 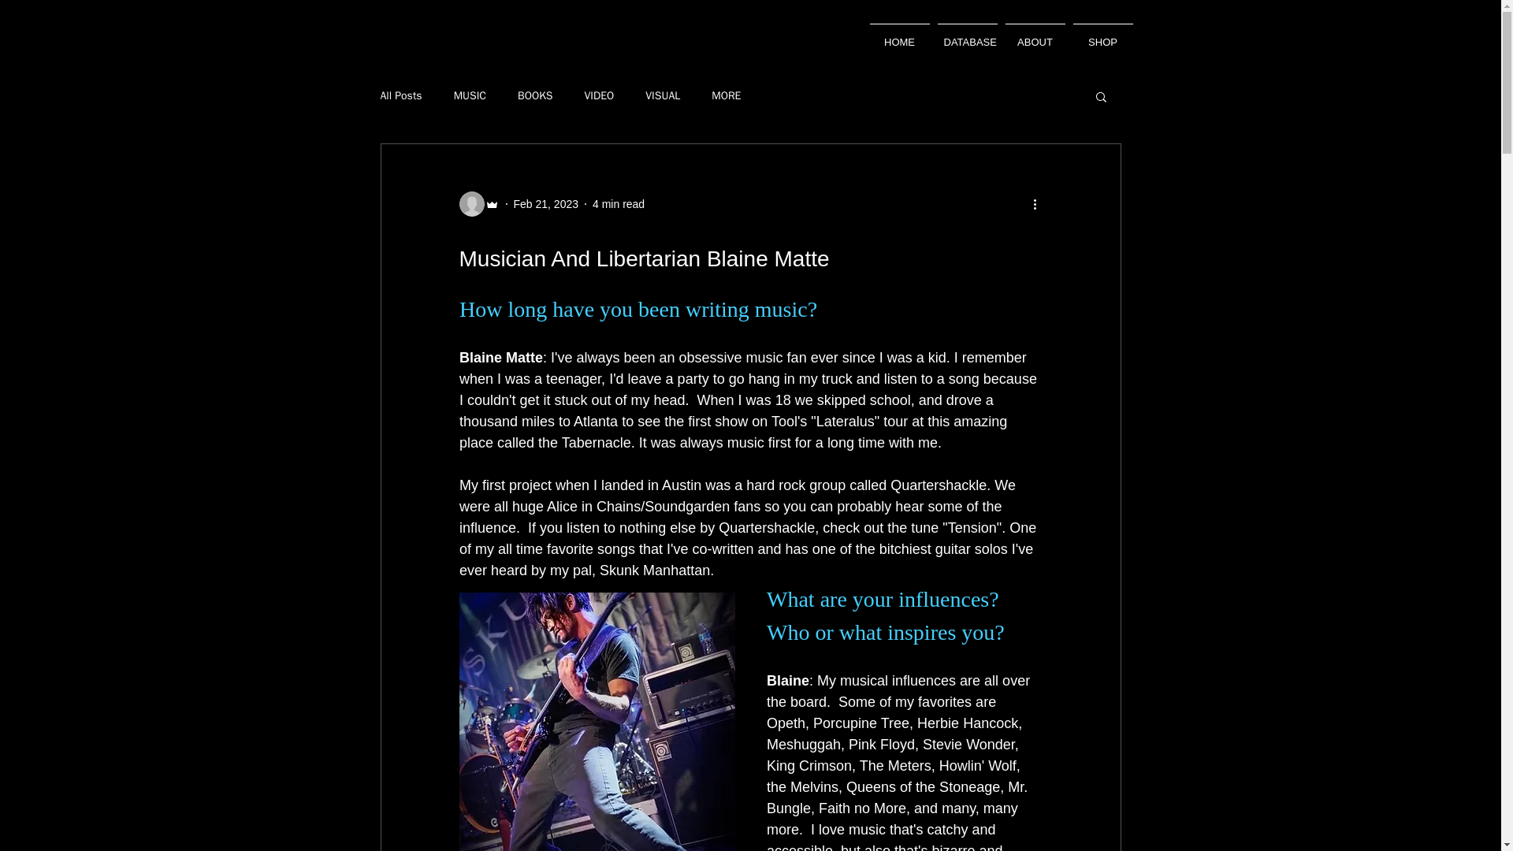 What do you see at coordinates (1102, 35) in the screenshot?
I see `SHOP` at bounding box center [1102, 35].